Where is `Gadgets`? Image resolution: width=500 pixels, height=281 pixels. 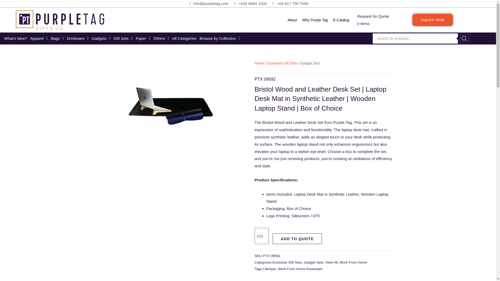 Gadgets is located at coordinates (101, 39).